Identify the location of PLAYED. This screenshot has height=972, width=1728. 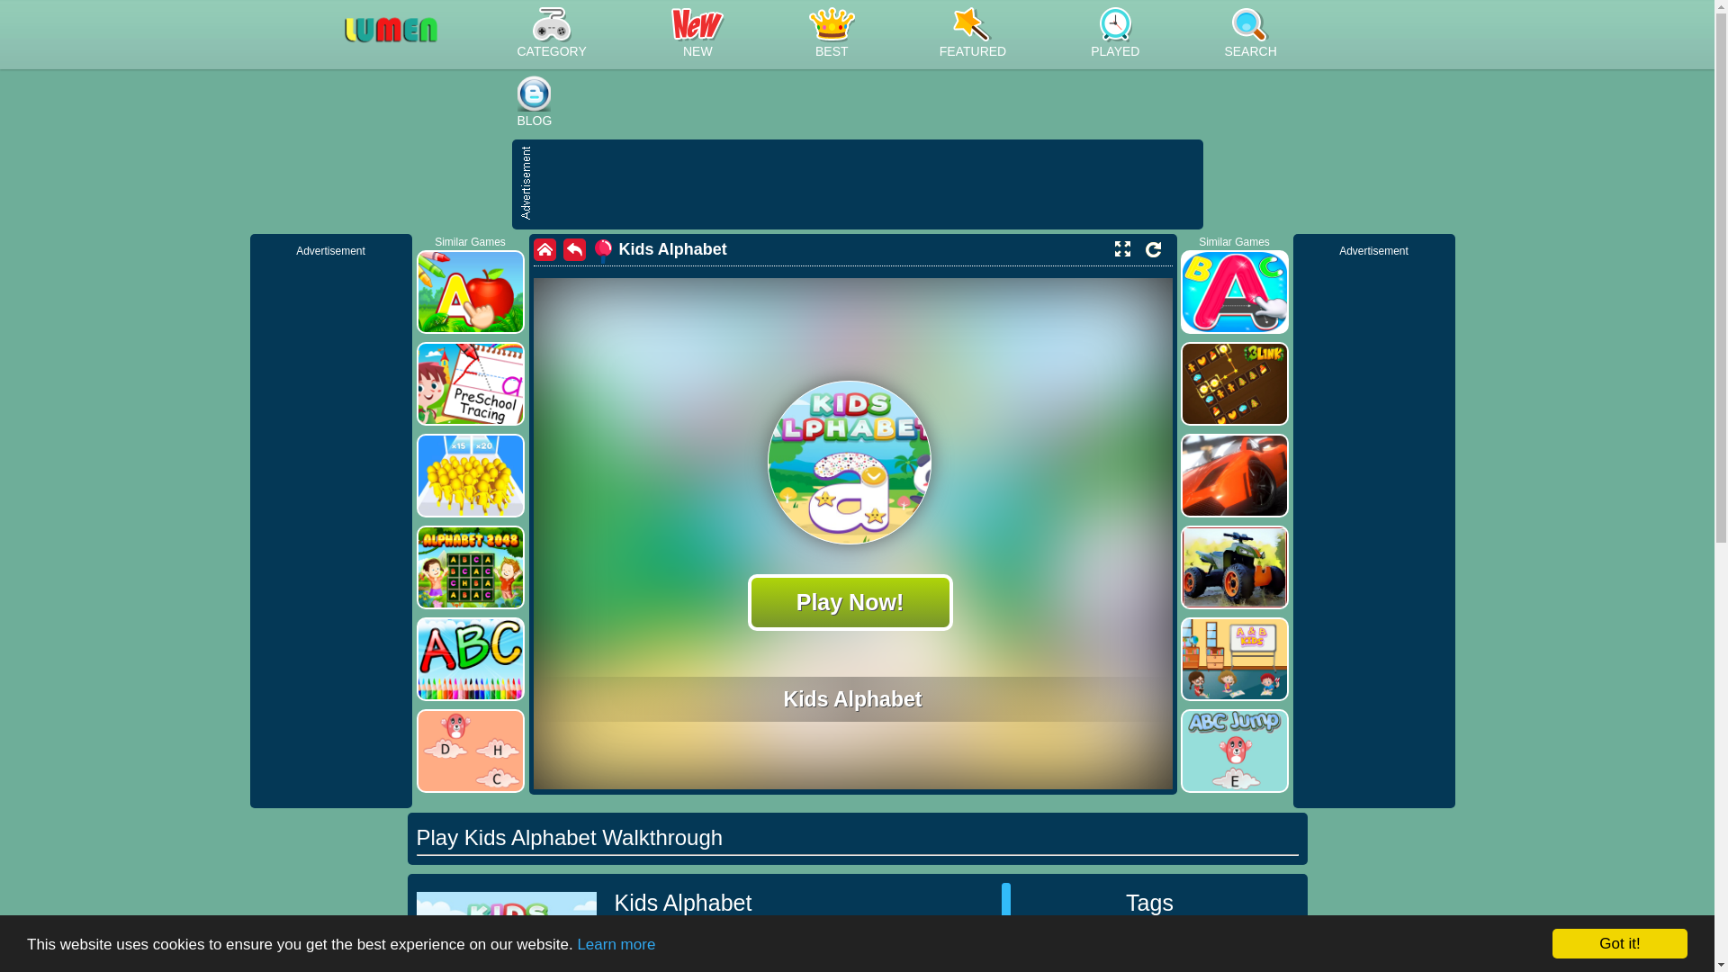
(1115, 34).